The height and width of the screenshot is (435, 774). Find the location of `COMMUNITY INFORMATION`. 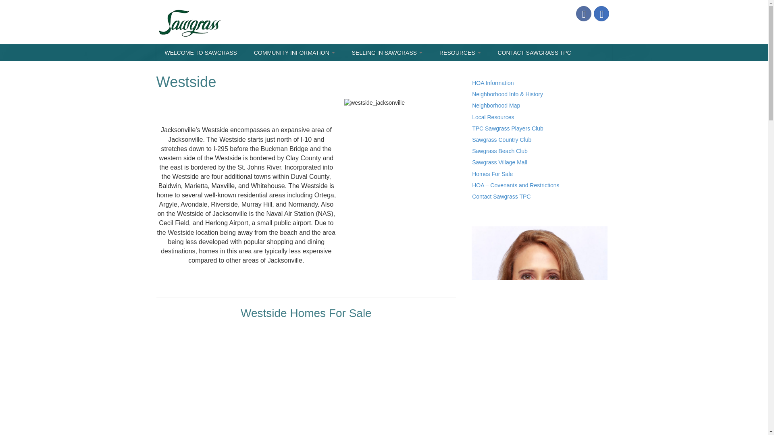

COMMUNITY INFORMATION is located at coordinates (294, 53).